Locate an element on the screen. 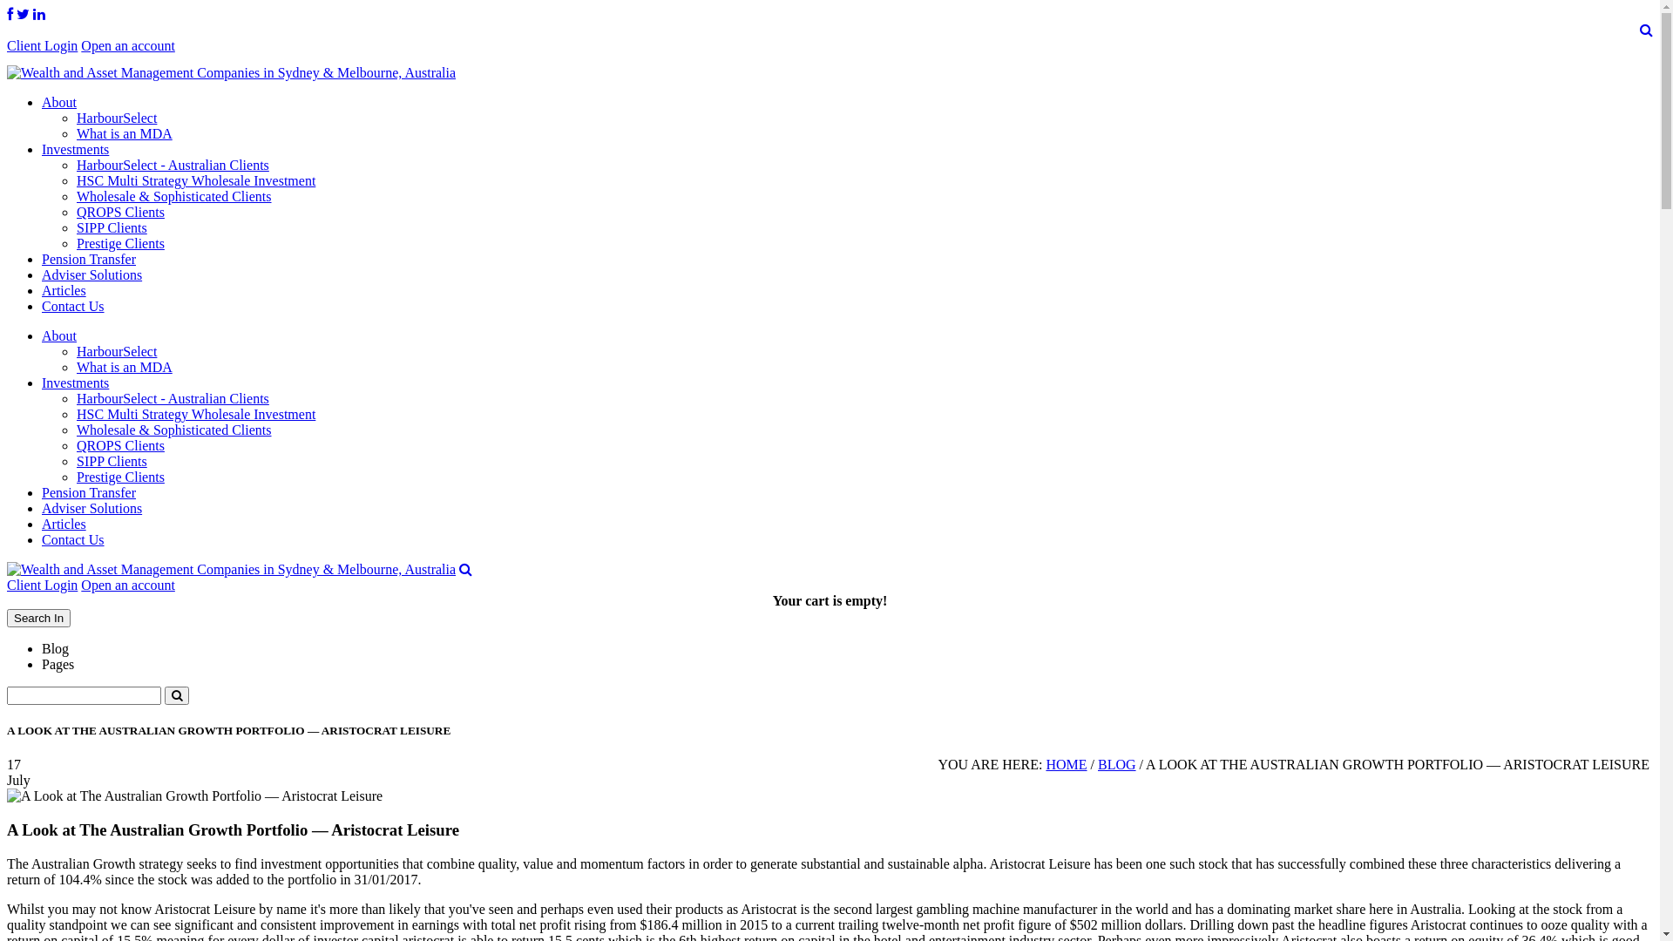 The height and width of the screenshot is (941, 1673). Wholesale & Sophisticated Clients is located at coordinates (174, 430).